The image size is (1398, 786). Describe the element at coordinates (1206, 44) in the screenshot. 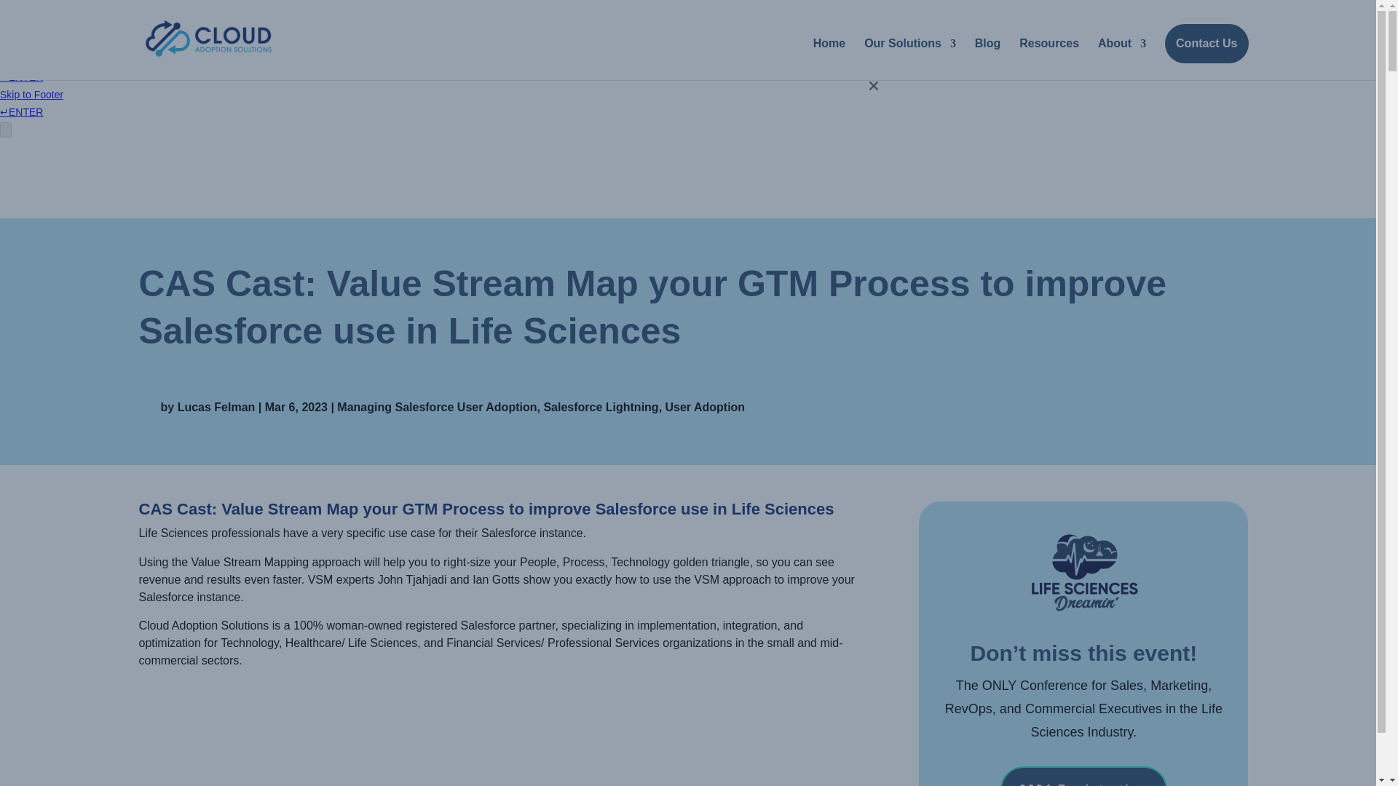

I see `Contact Us` at that location.